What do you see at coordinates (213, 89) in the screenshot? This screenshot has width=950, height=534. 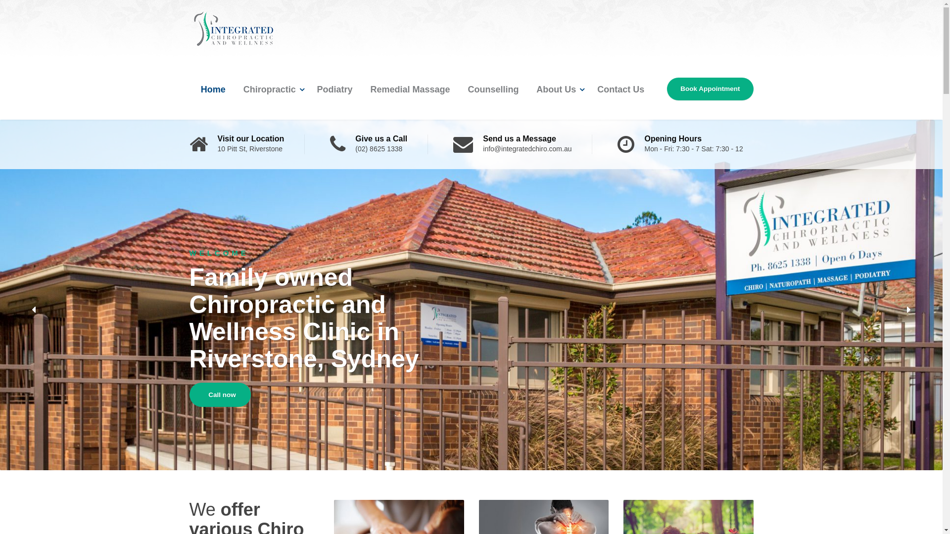 I see `Home` at bounding box center [213, 89].